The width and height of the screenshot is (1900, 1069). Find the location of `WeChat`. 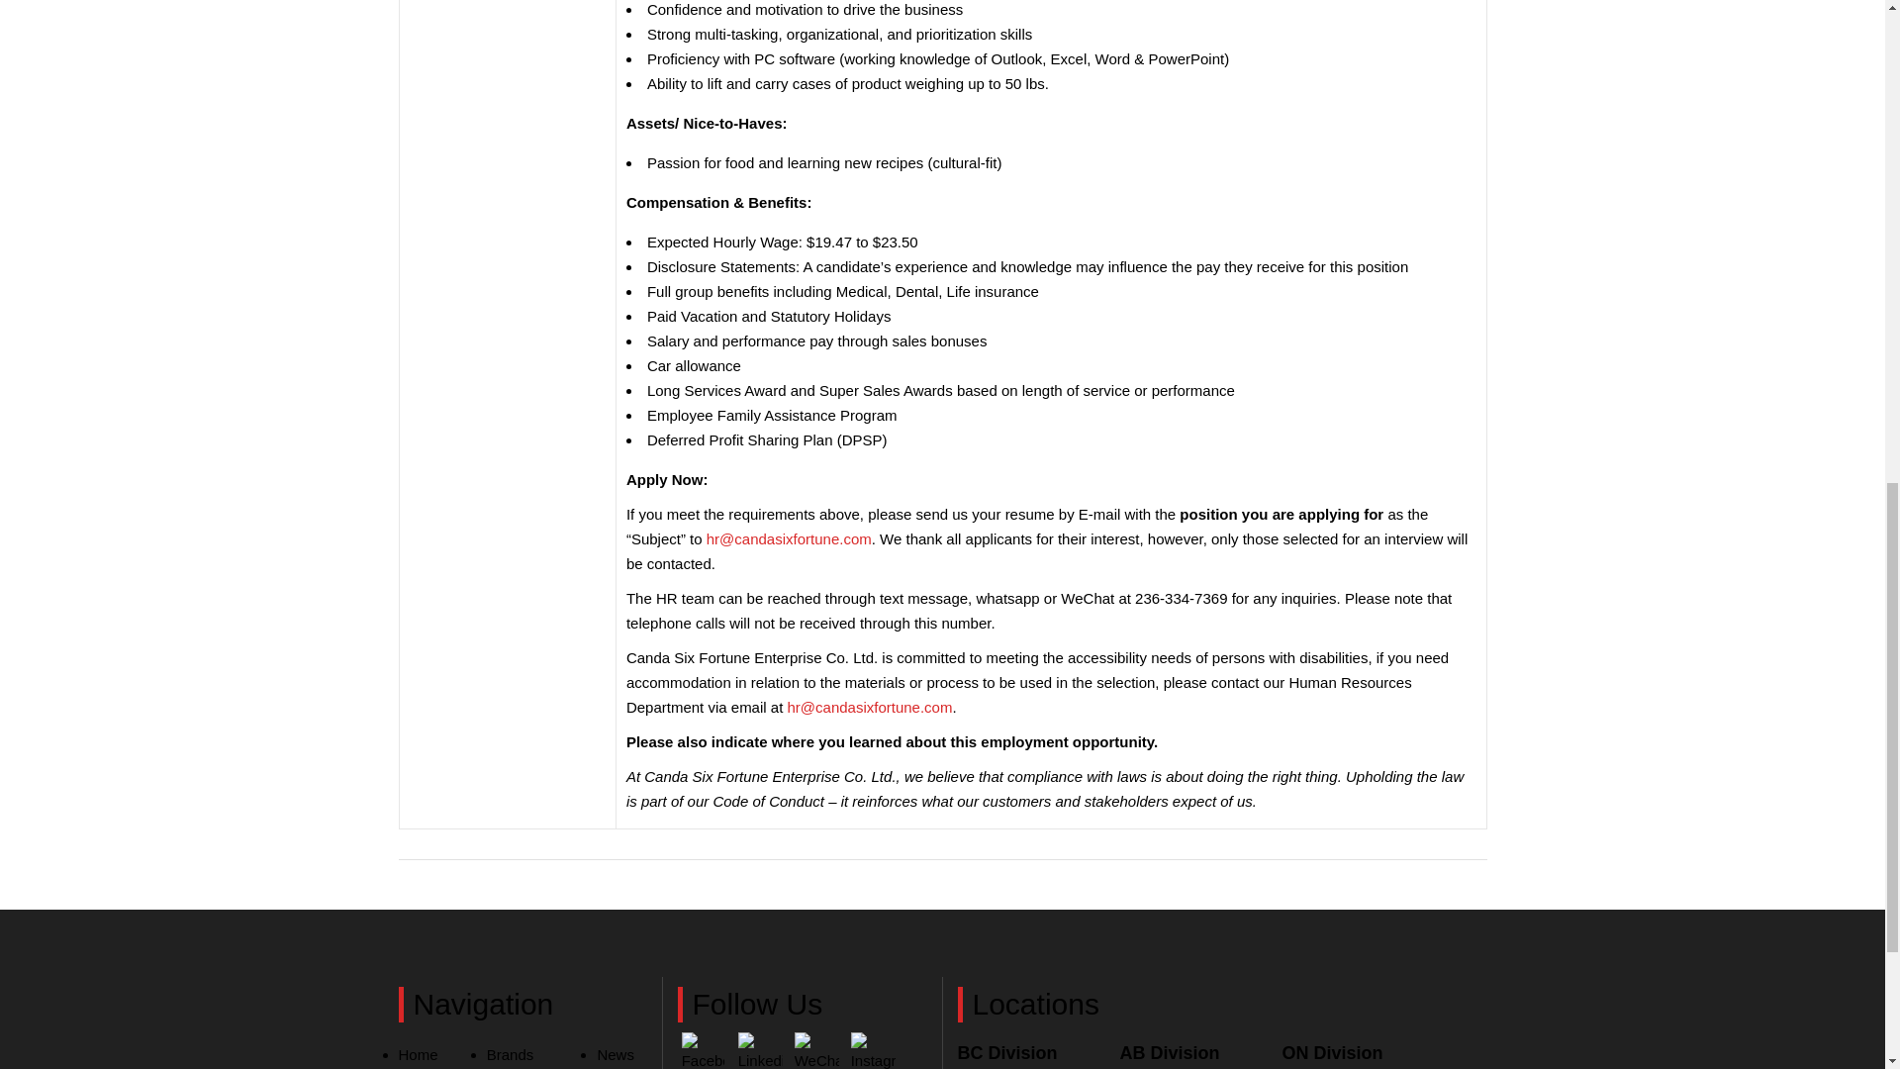

WeChat is located at coordinates (811, 1051).